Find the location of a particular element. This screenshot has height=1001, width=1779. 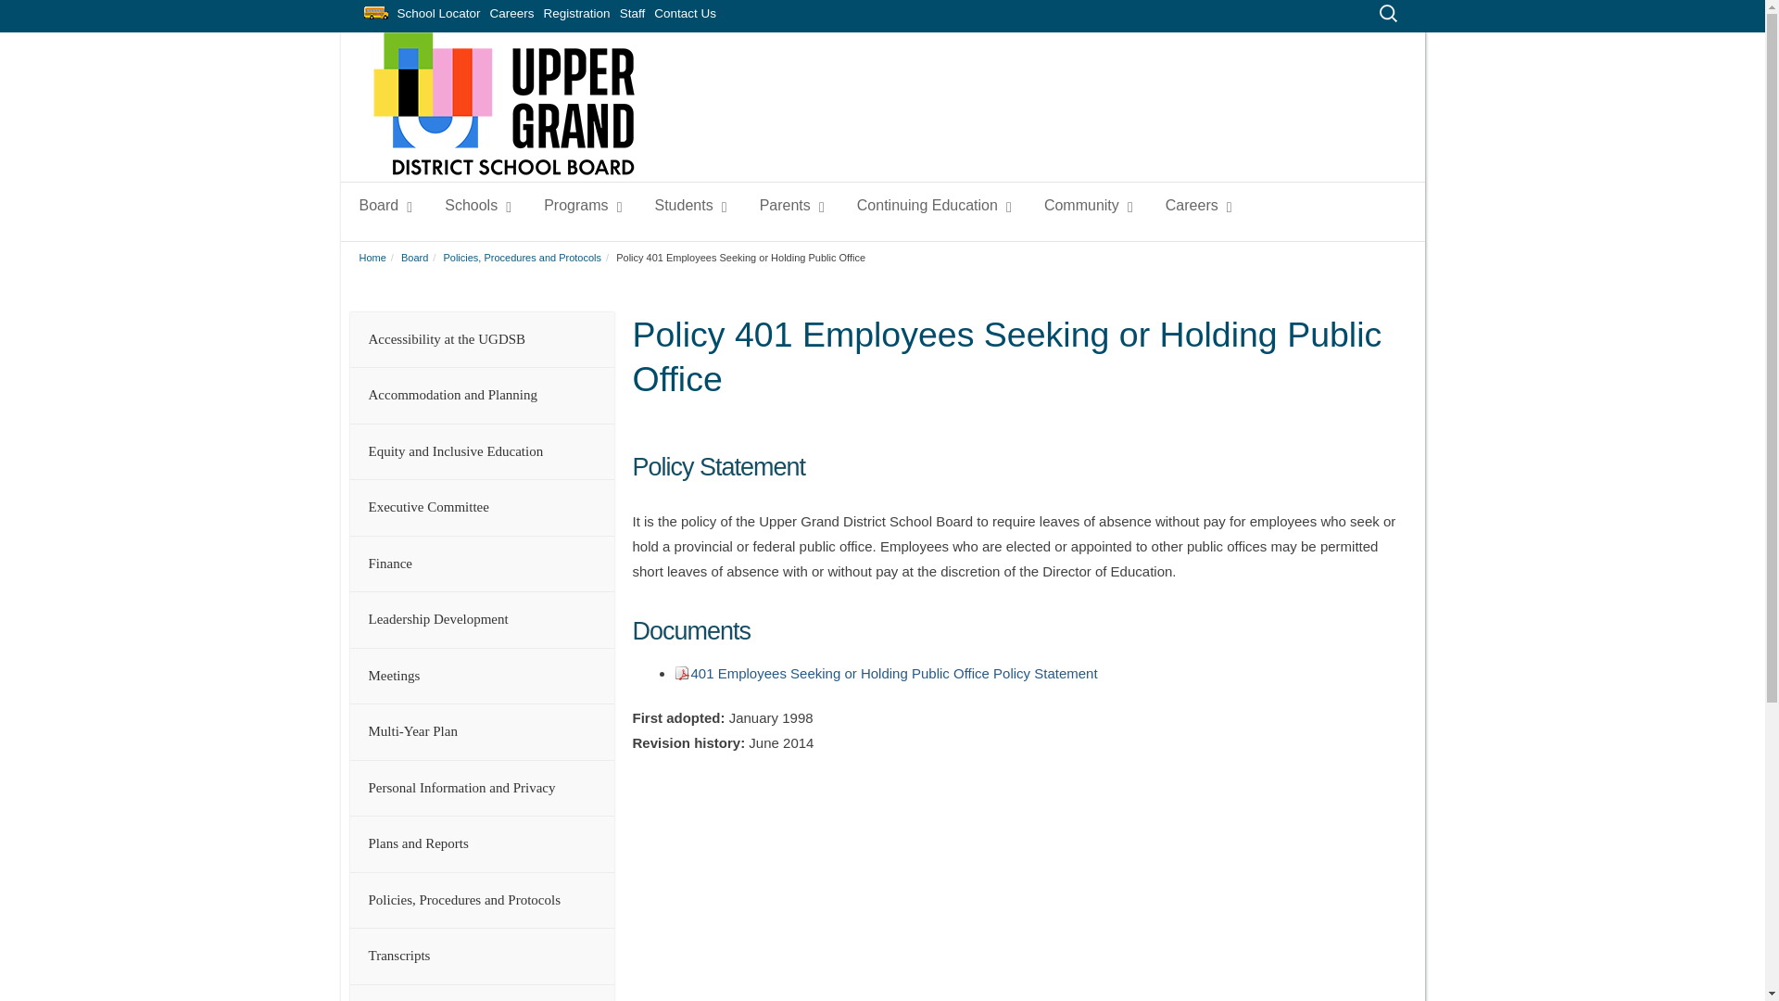

Schools is located at coordinates (473, 205).